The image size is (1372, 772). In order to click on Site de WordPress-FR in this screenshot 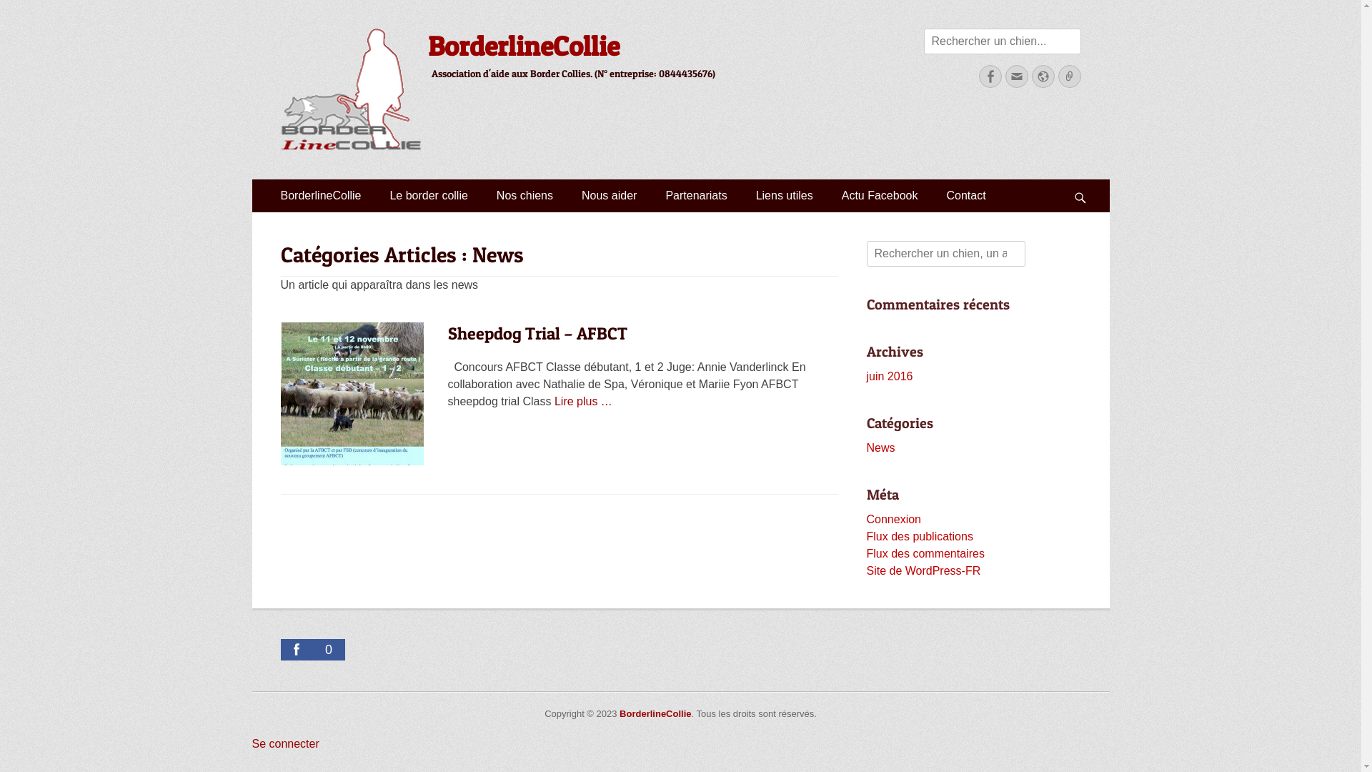, I will do `click(923, 570)`.